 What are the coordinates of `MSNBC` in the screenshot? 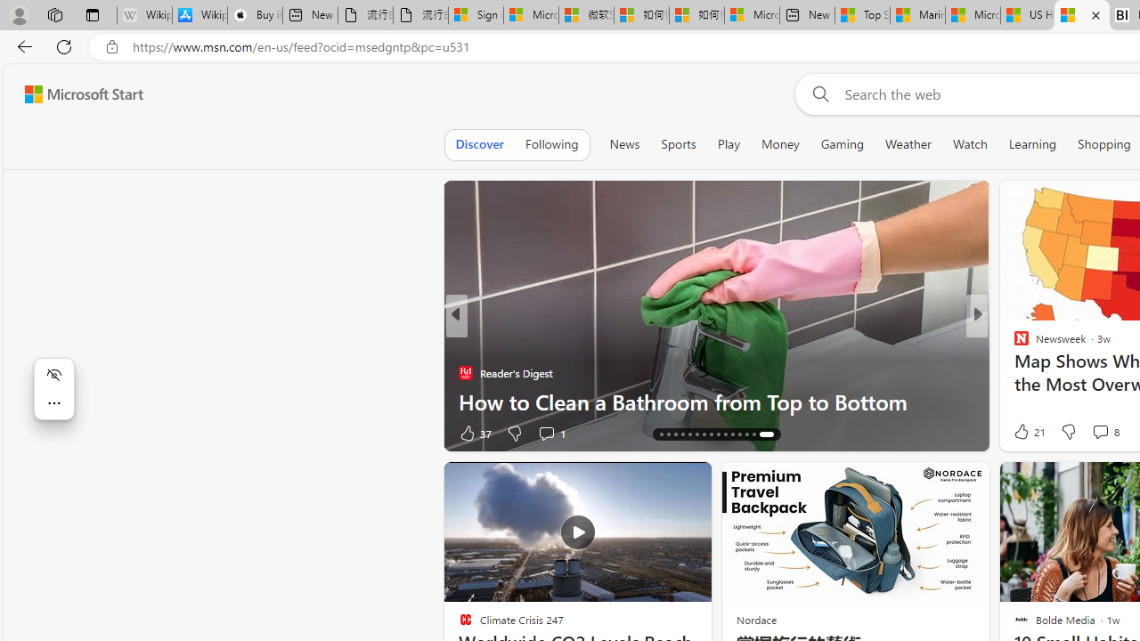 It's located at (1014, 344).